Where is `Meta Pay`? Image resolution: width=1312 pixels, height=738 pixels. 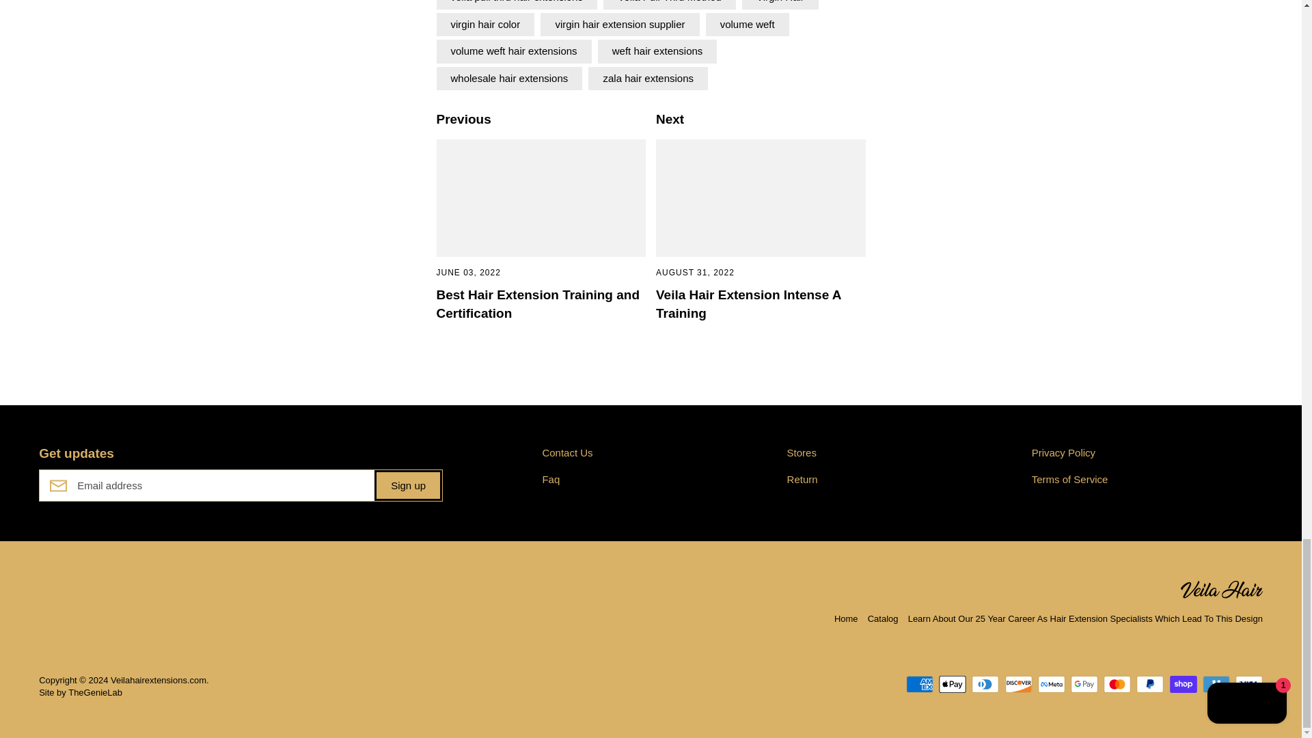
Meta Pay is located at coordinates (1051, 685).